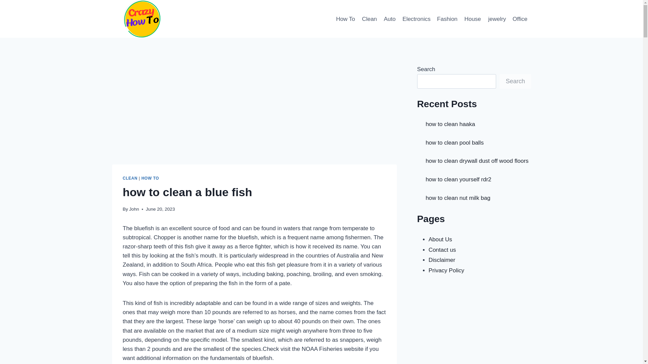  I want to click on John, so click(134, 209).